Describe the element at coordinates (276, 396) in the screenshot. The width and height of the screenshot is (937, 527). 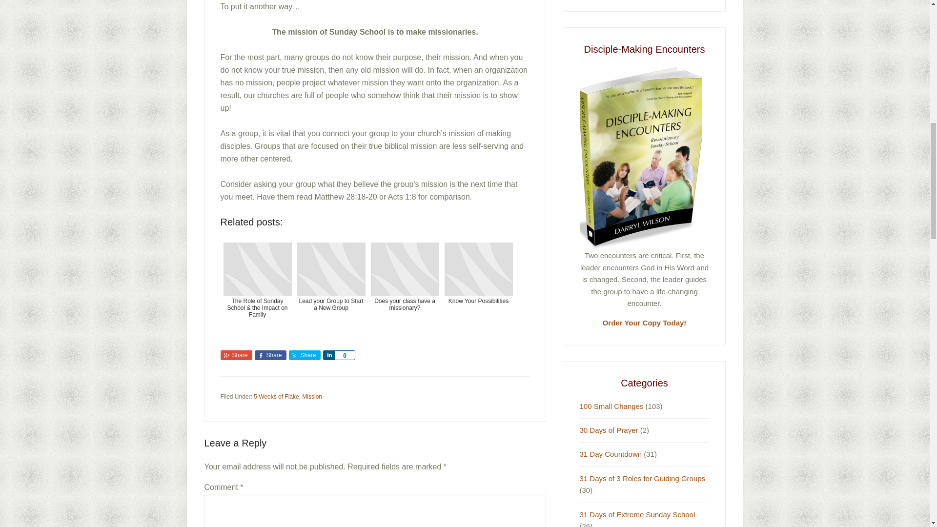
I see `5 Weeks of Flake` at that location.